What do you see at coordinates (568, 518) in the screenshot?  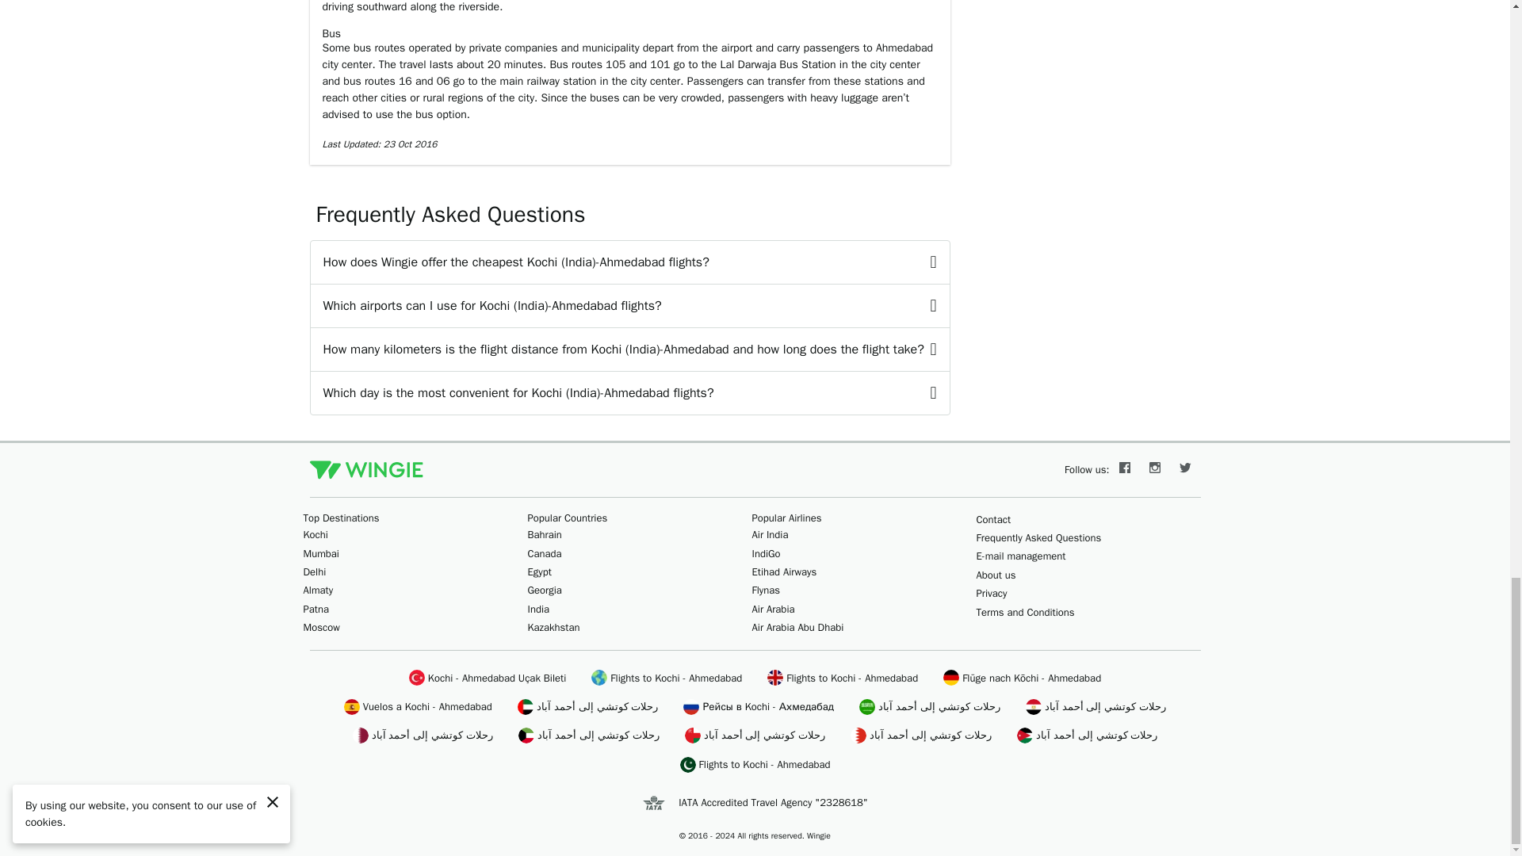 I see `Popular Countries` at bounding box center [568, 518].